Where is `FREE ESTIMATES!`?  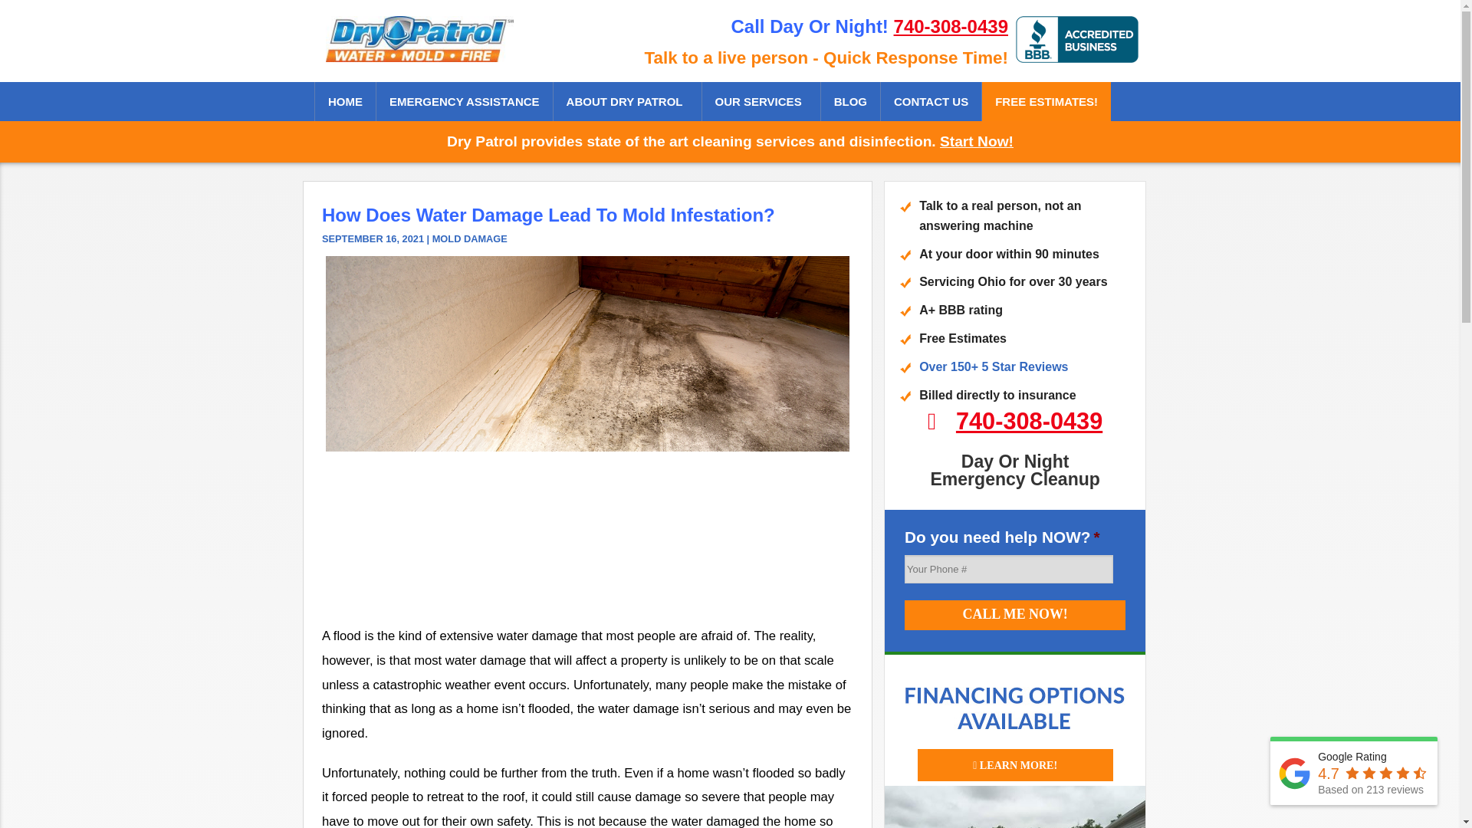 FREE ESTIMATES! is located at coordinates (1046, 101).